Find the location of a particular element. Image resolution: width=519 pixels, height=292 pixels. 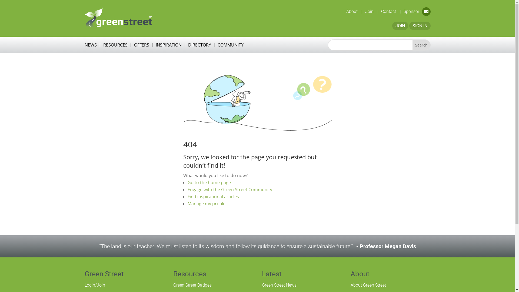

Login/Join is located at coordinates (95, 285).